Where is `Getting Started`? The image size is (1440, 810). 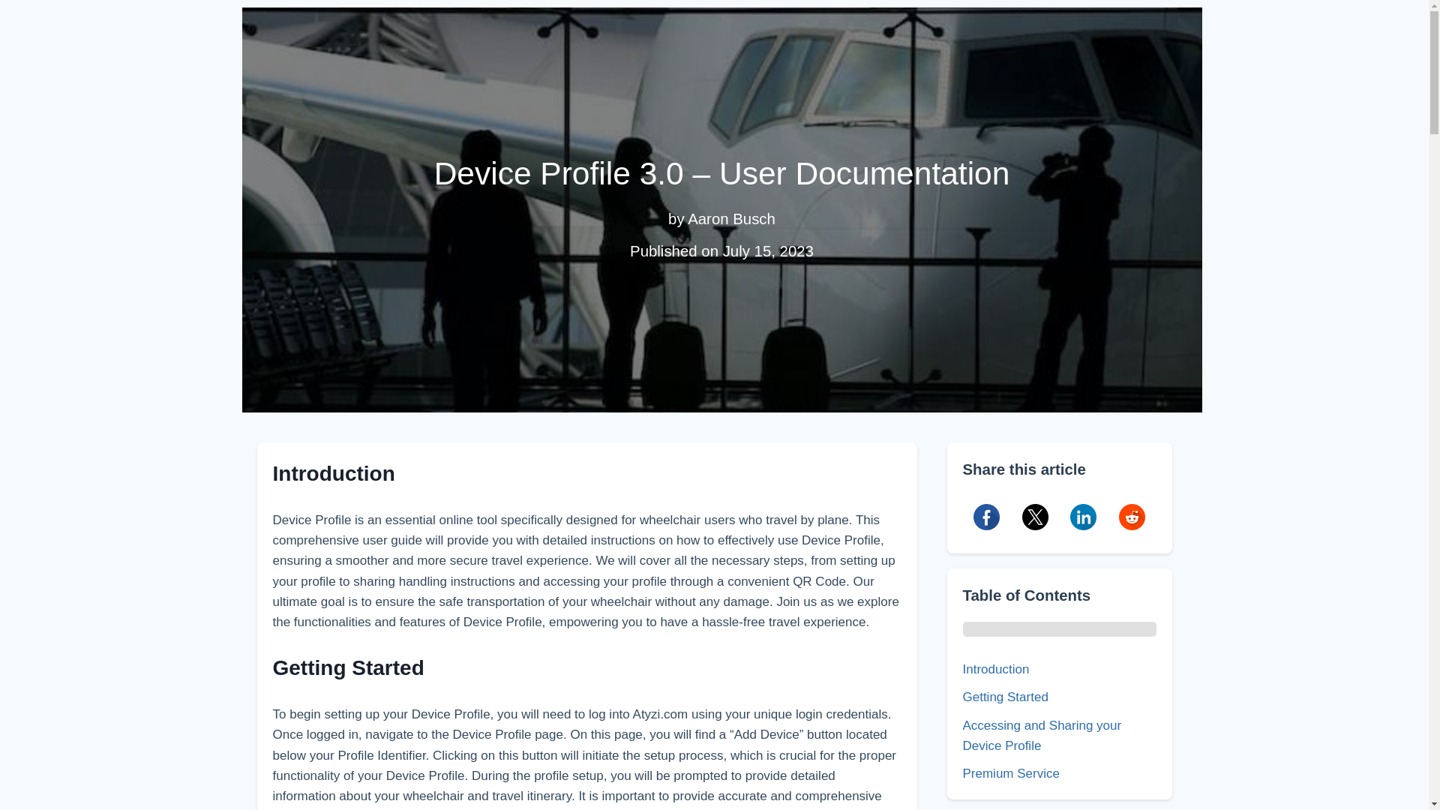 Getting Started is located at coordinates (1059, 696).